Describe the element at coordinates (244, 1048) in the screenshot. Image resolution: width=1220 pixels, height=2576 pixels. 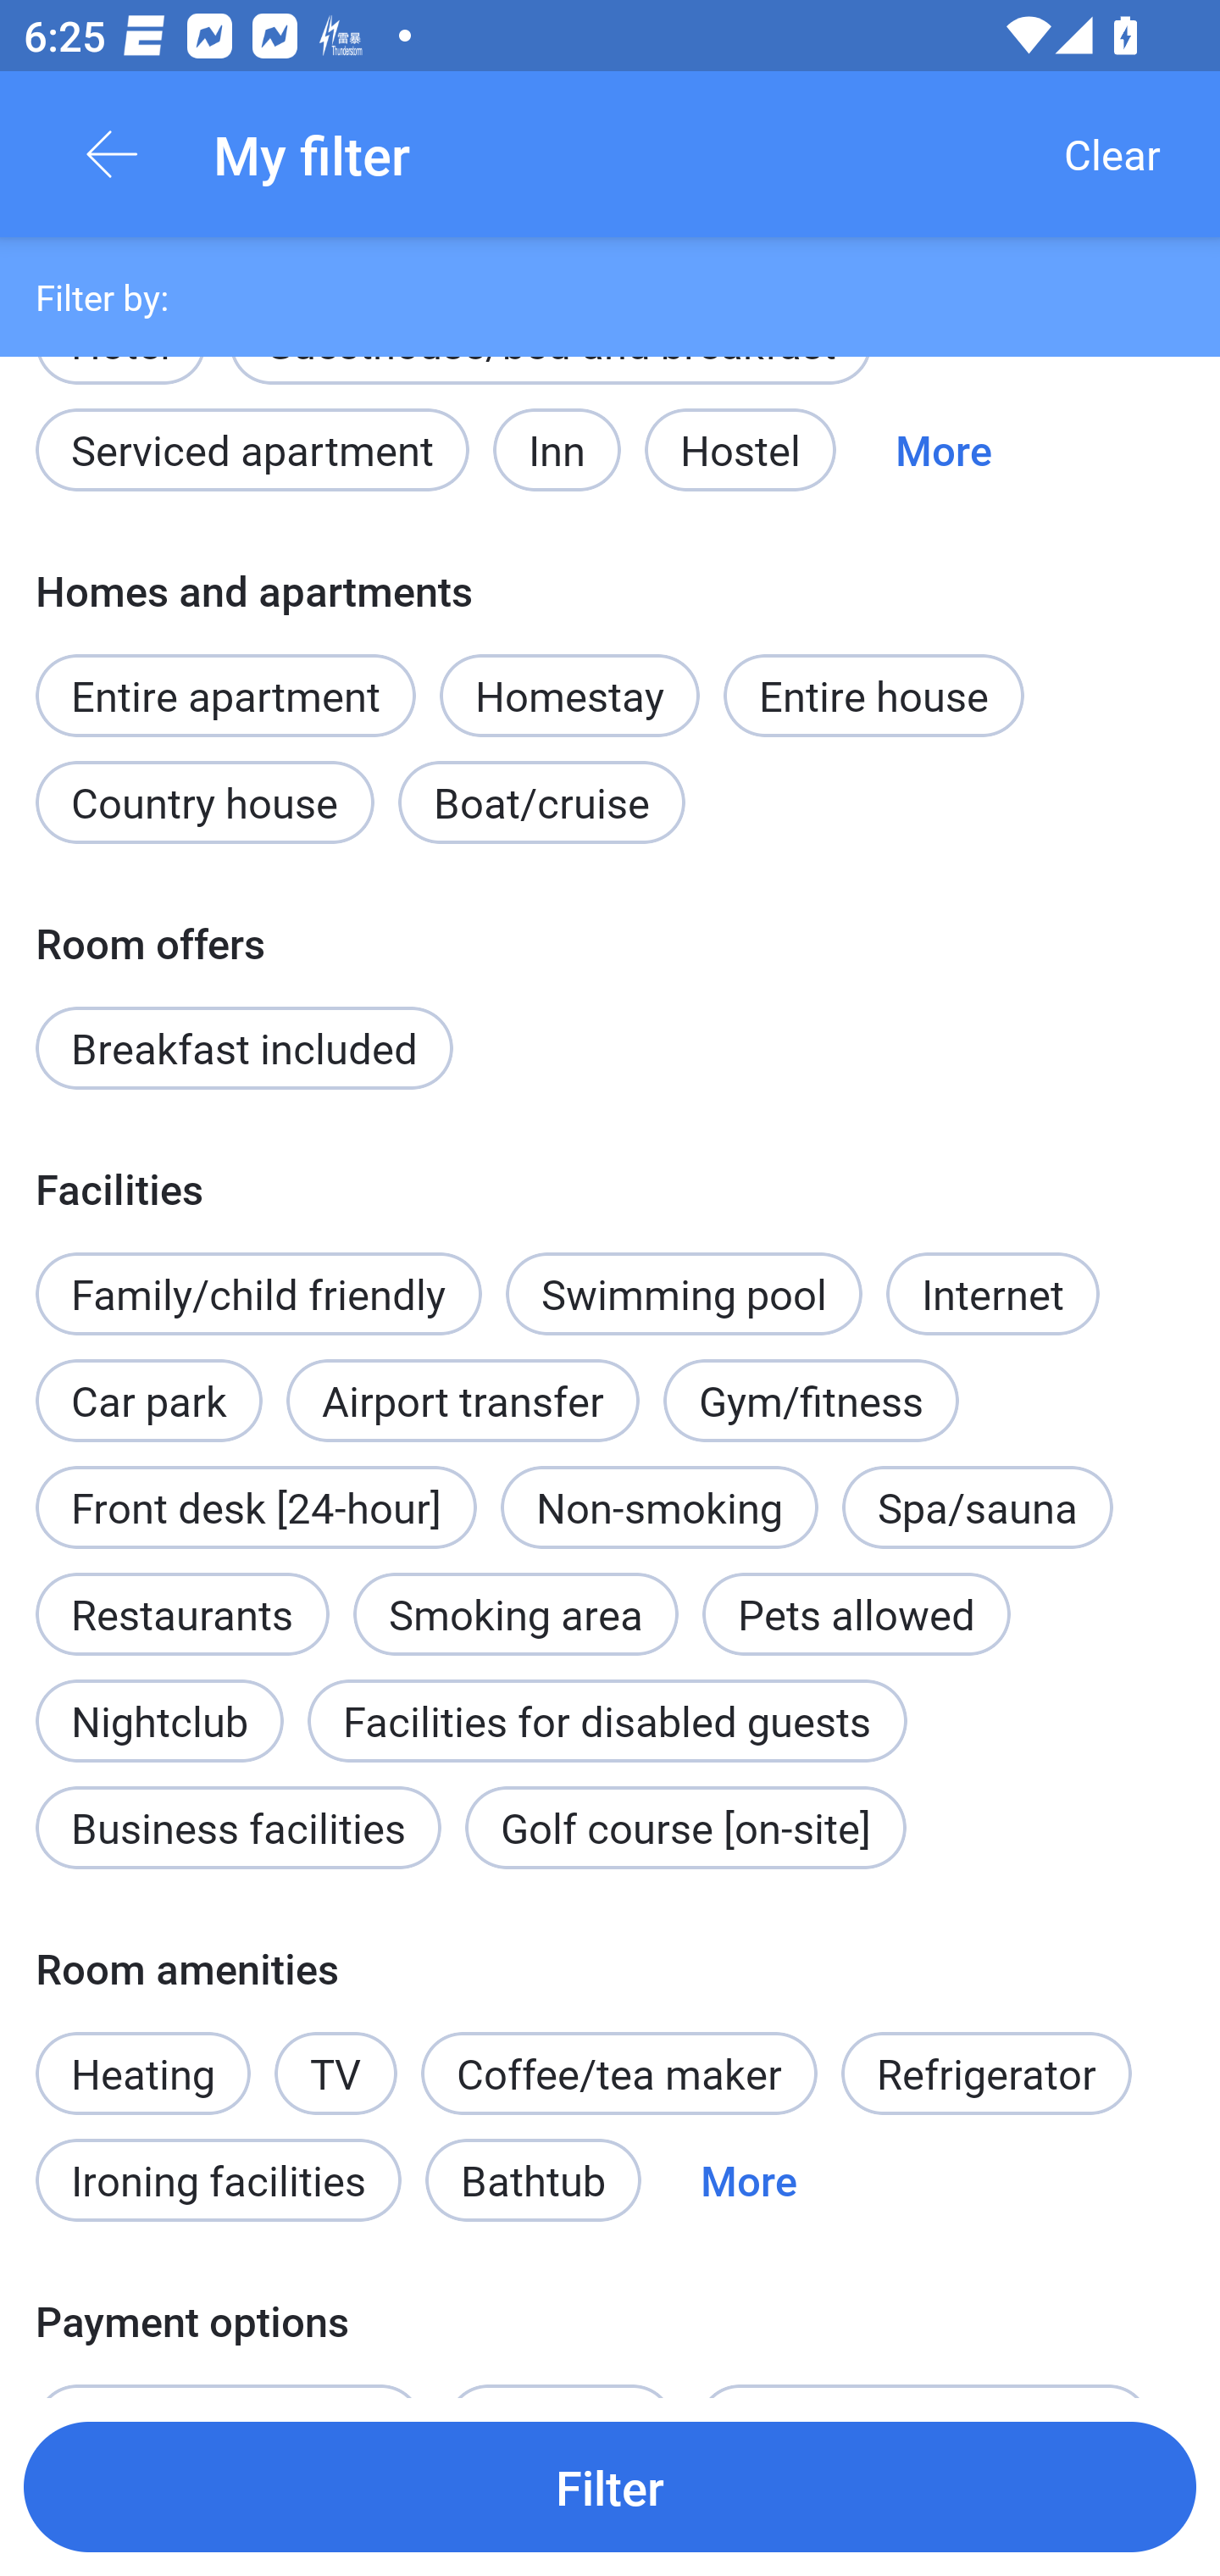
I see `Breakfast included` at that location.